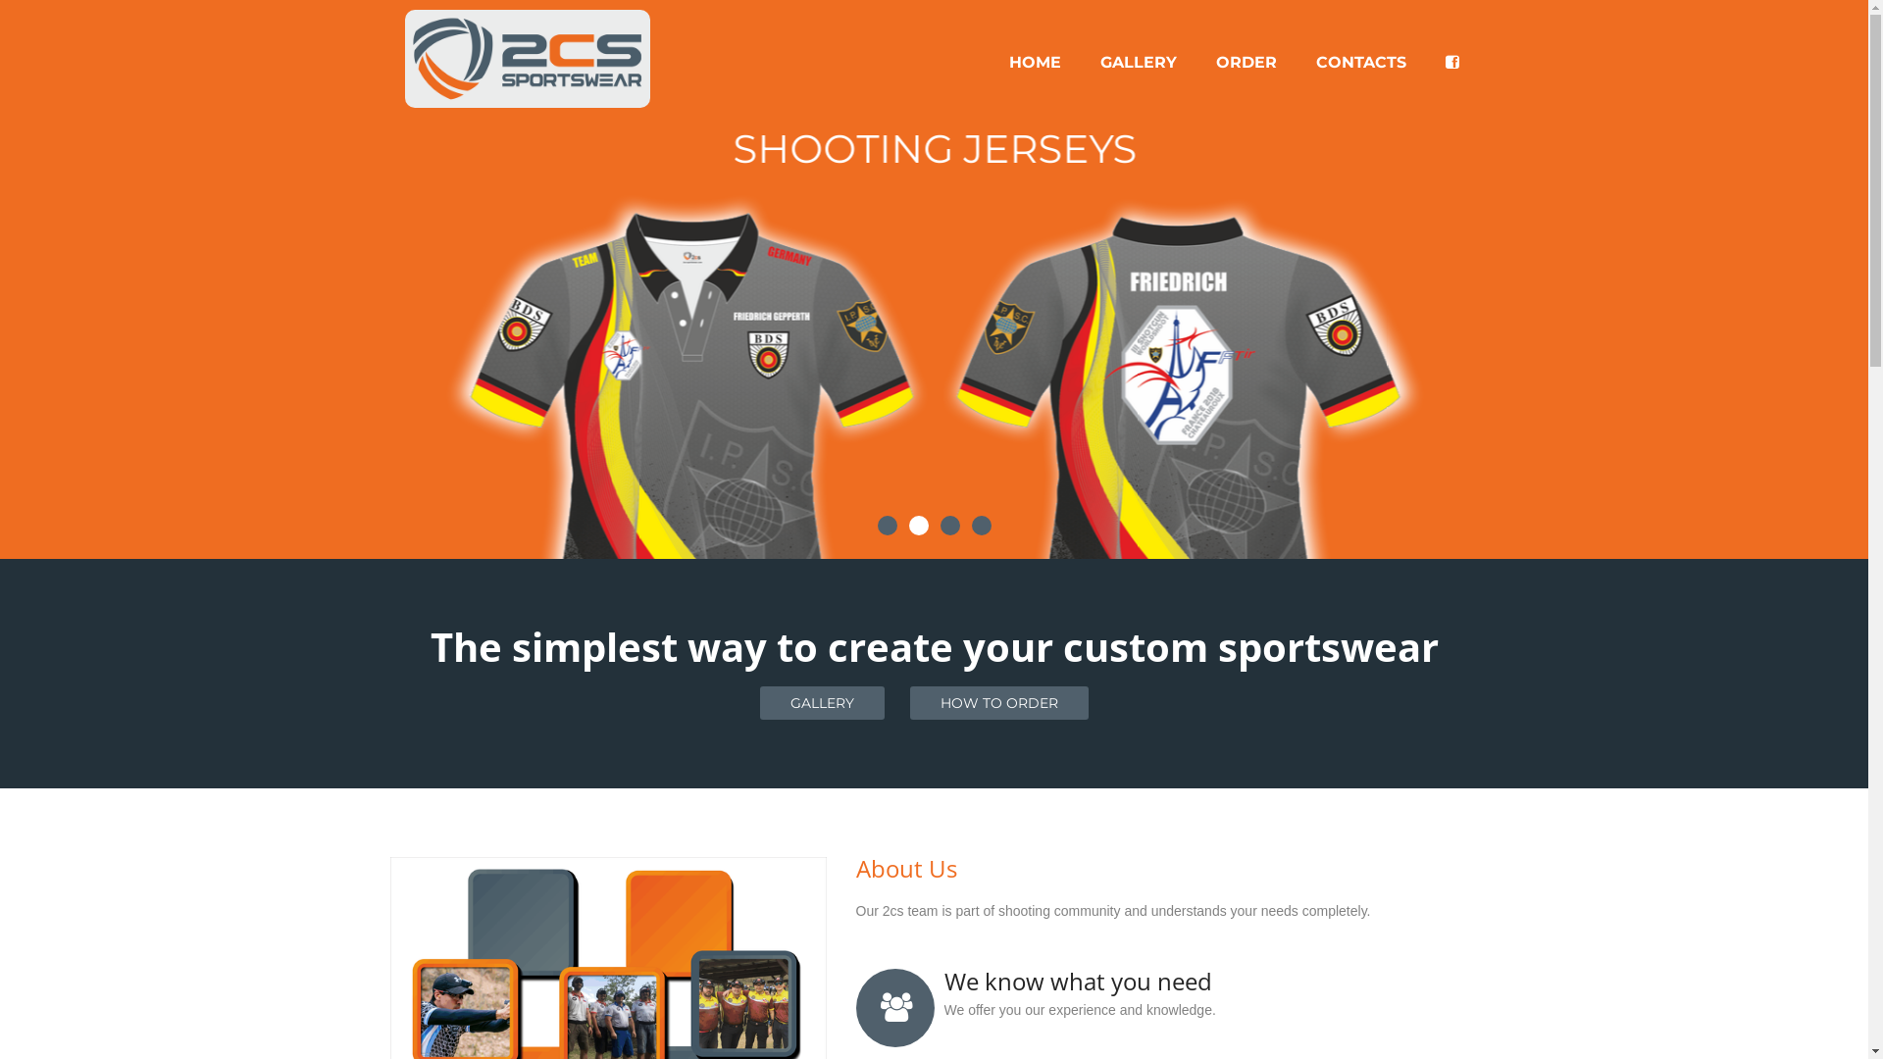 This screenshot has width=1883, height=1059. I want to click on 2cs Sports Wear, so click(527, 58).